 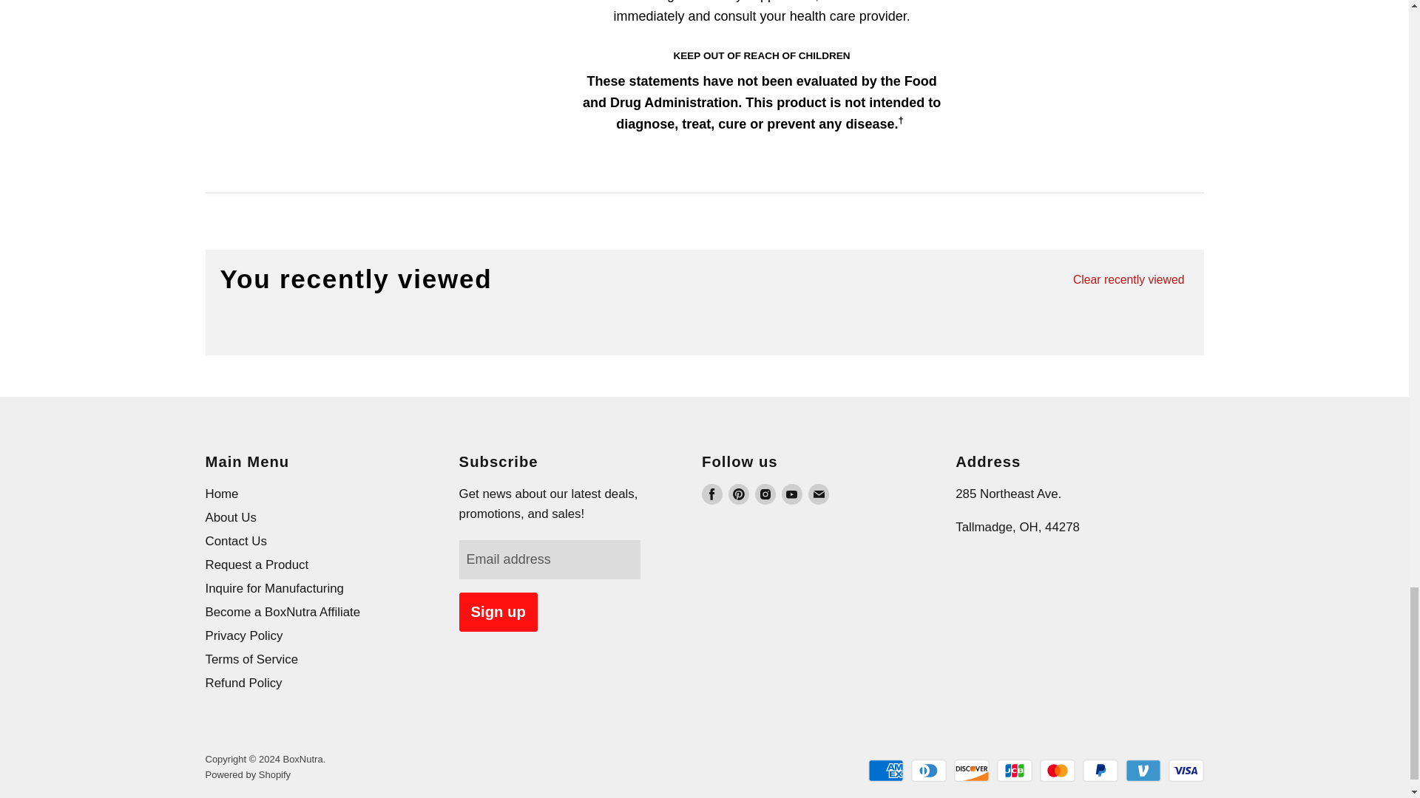 I want to click on Facebook, so click(x=711, y=494).